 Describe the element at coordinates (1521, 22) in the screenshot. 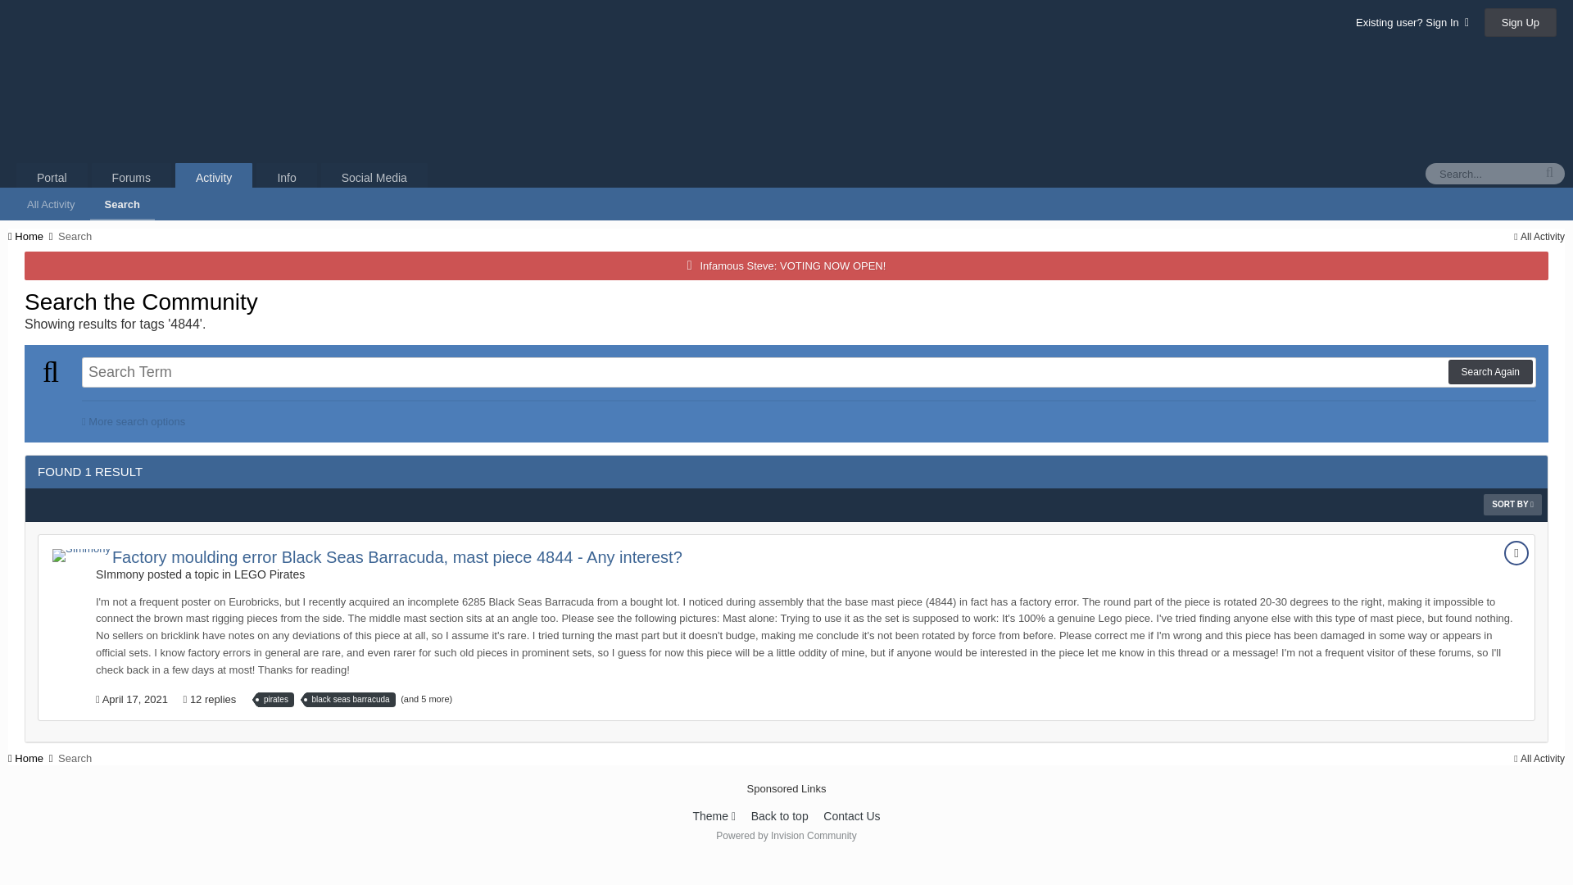

I see `Sign Up` at that location.